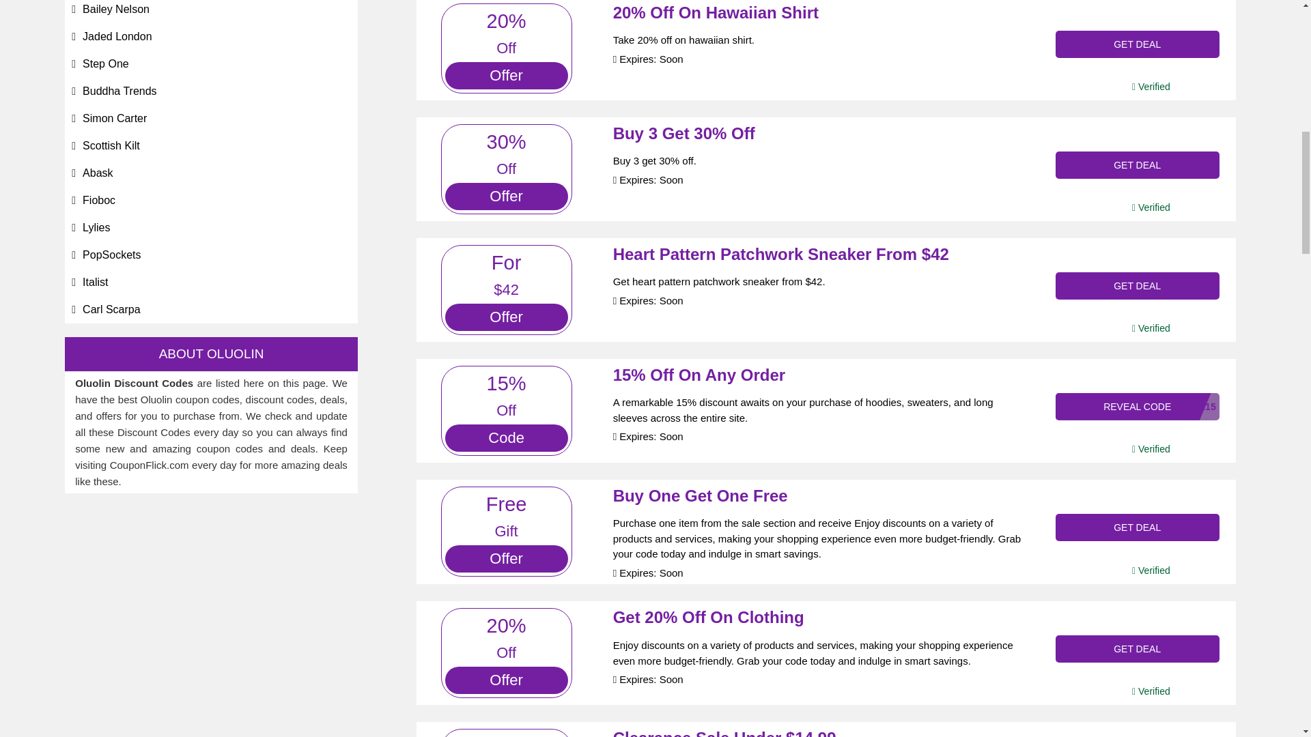 The image size is (1311, 737). What do you see at coordinates (117, 36) in the screenshot?
I see `Jaded London` at bounding box center [117, 36].